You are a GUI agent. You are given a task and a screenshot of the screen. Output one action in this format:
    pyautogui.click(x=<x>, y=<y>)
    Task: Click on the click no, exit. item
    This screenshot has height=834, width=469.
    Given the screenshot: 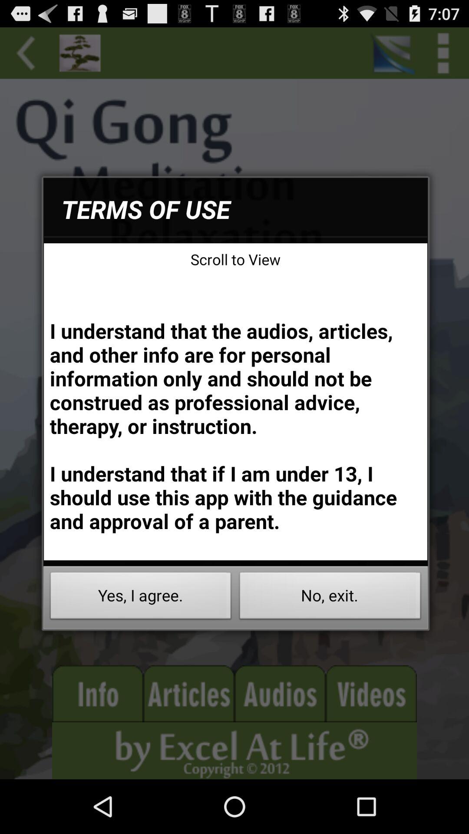 What is the action you would take?
    pyautogui.click(x=330, y=598)
    